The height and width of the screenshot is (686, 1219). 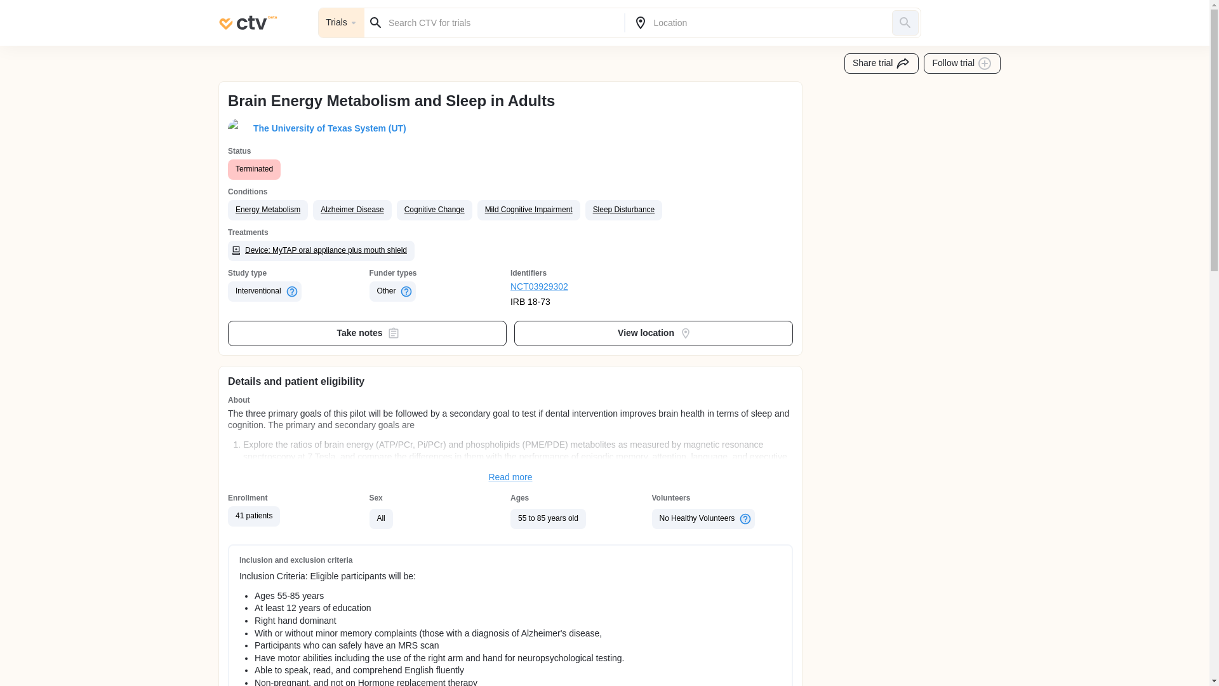 I want to click on Follow trial, so click(x=963, y=64).